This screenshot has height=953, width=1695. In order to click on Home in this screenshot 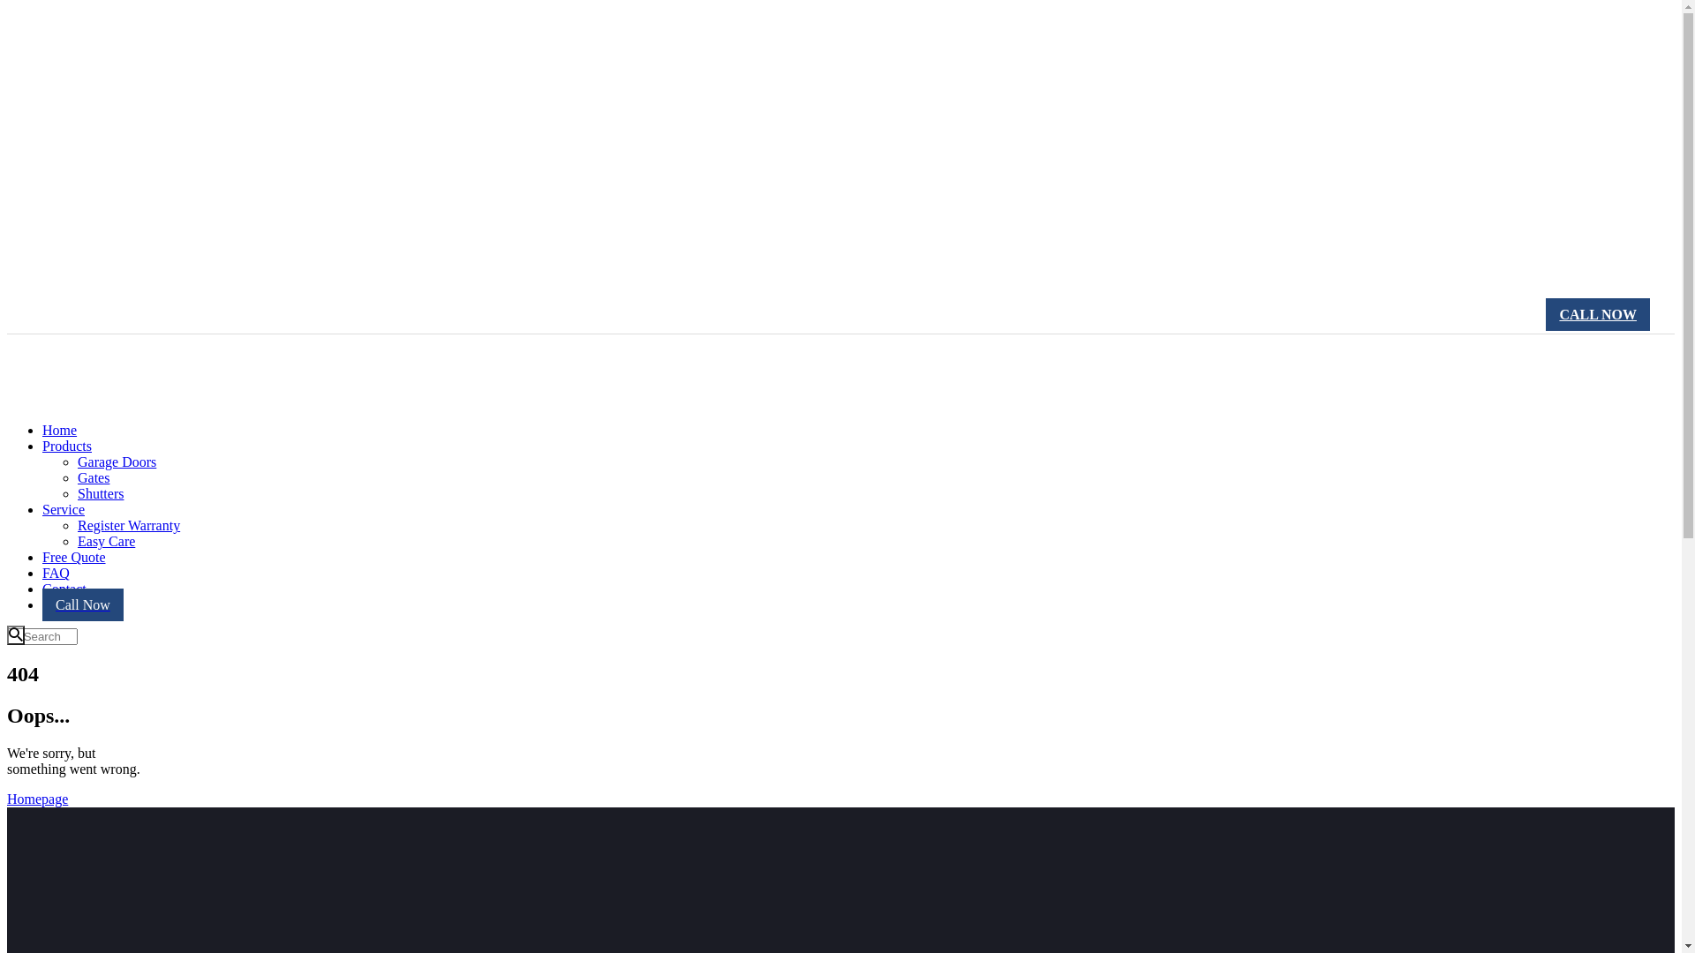, I will do `click(60, 431)`.